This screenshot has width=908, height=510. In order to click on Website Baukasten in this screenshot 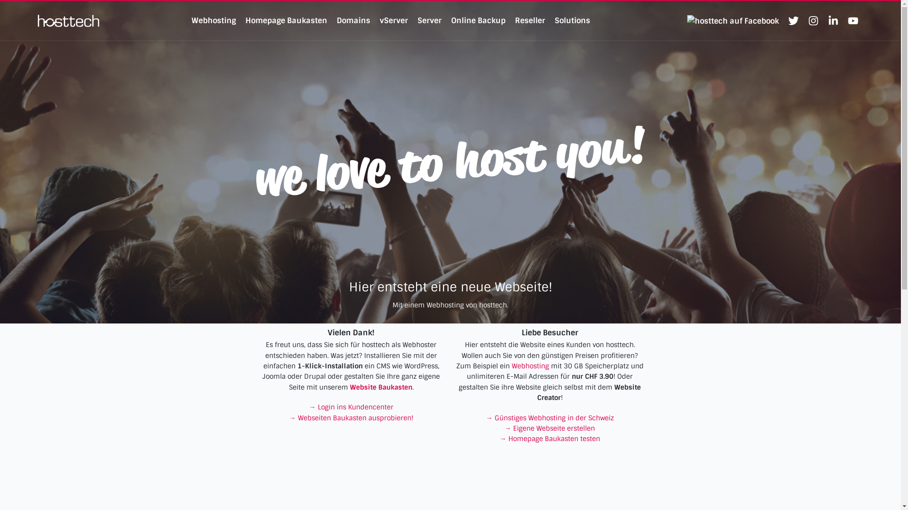, I will do `click(381, 387)`.